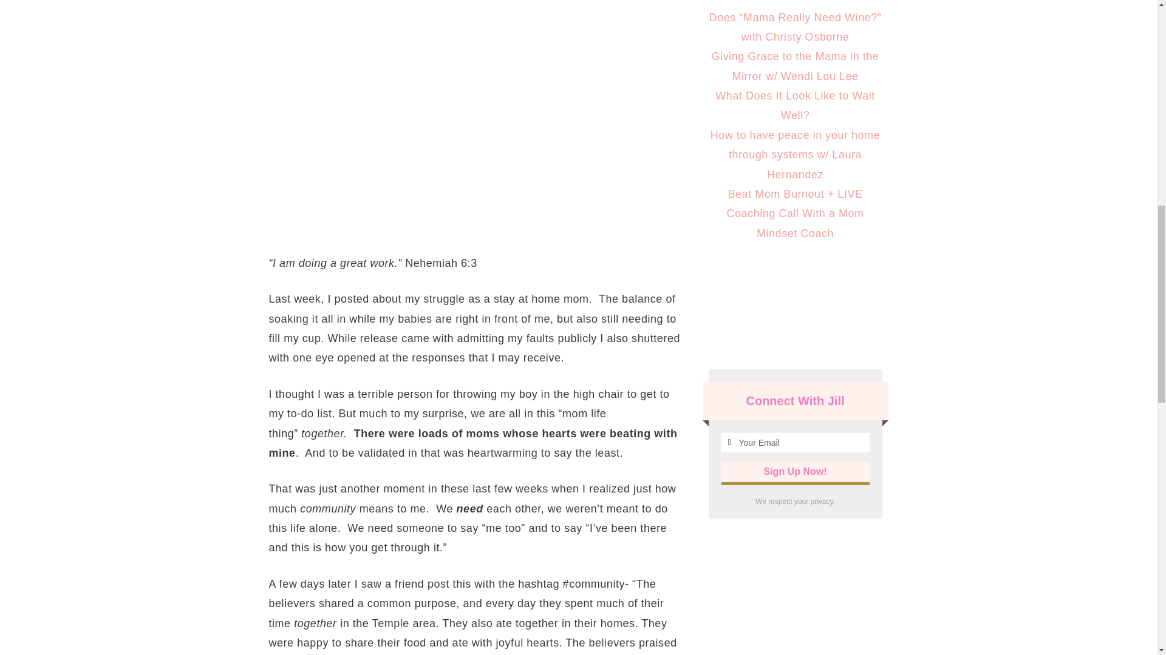 This screenshot has width=1166, height=655. I want to click on What Does It Look Like to Wait Well?, so click(796, 105).